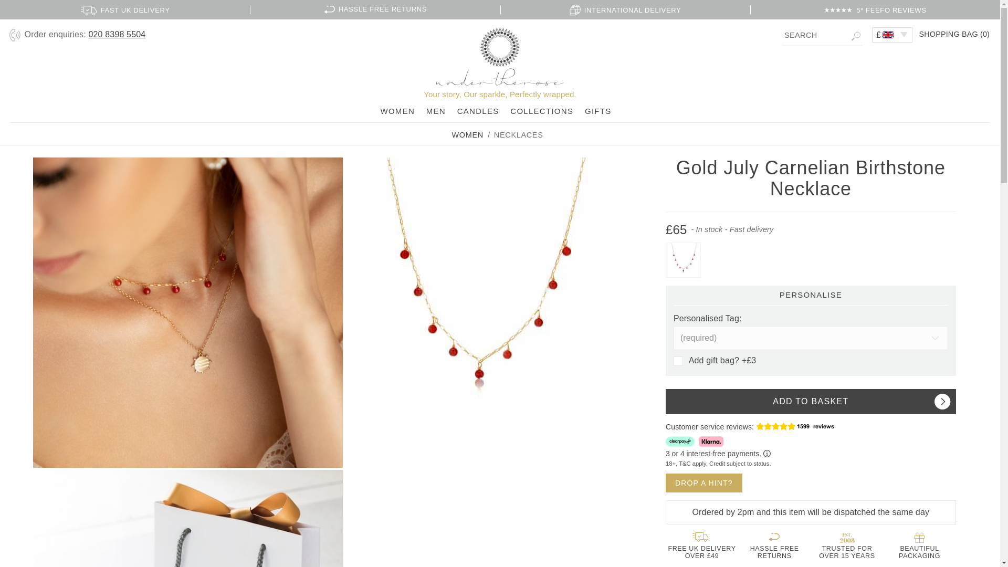 Image resolution: width=1008 pixels, height=567 pixels. I want to click on Payment method messaging, so click(811, 452).